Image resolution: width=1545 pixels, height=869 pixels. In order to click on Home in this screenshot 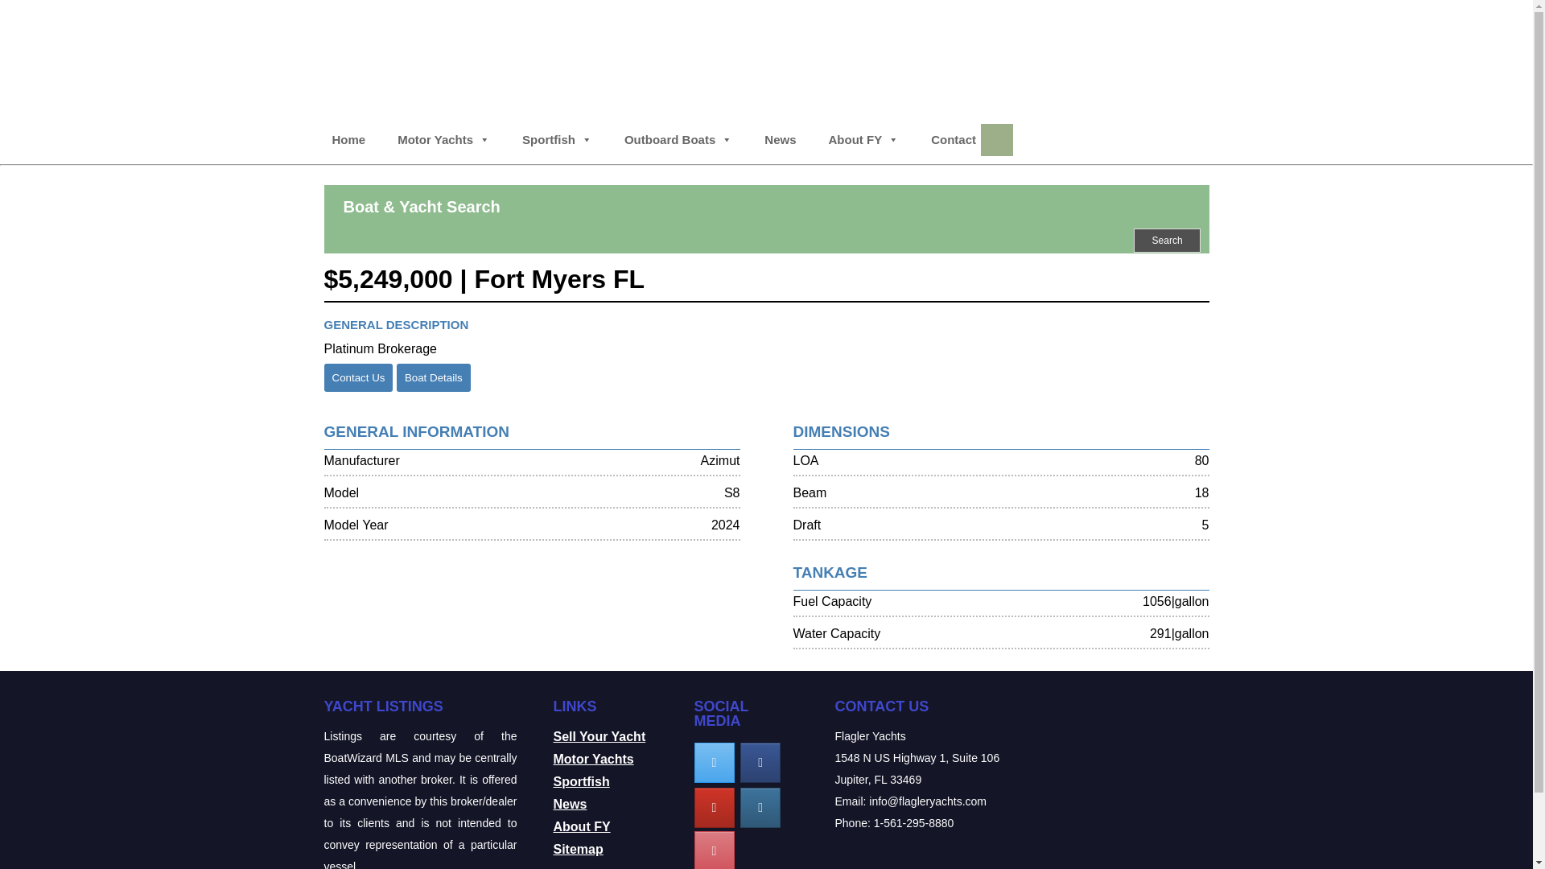, I will do `click(348, 140)`.